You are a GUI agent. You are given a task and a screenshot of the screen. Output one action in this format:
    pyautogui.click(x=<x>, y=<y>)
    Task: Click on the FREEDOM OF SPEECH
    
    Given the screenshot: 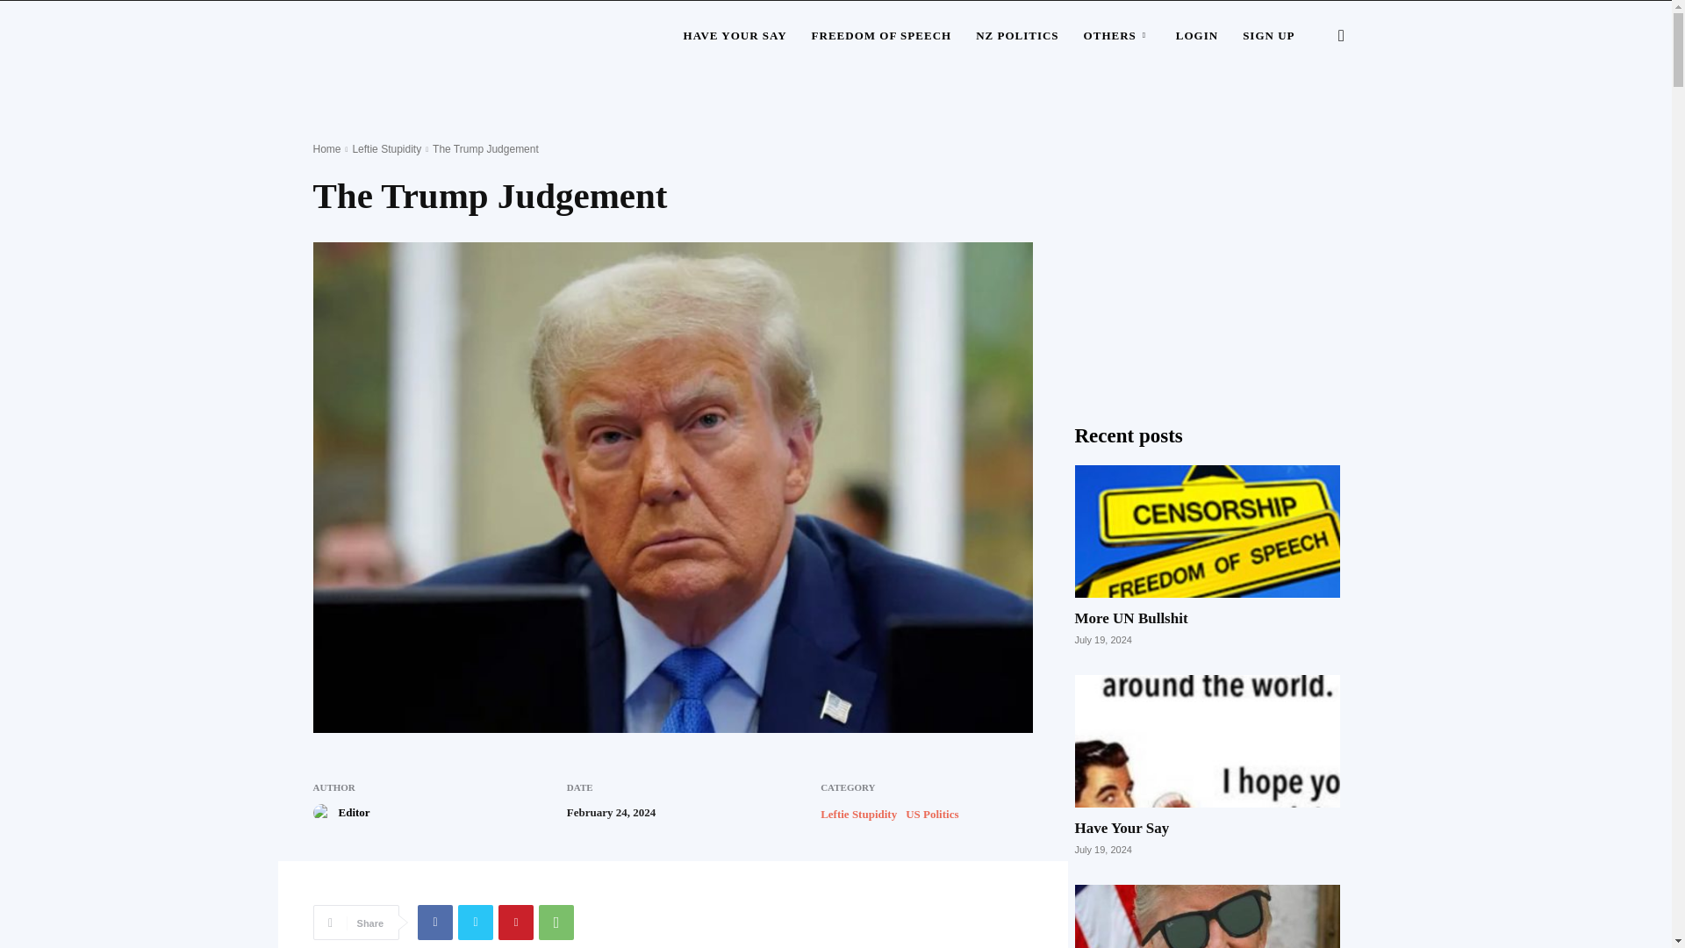 What is the action you would take?
    pyautogui.click(x=881, y=36)
    